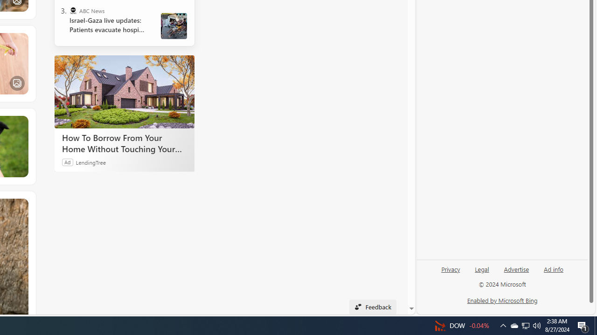  What do you see at coordinates (451, 268) in the screenshot?
I see `Privacy` at bounding box center [451, 268].